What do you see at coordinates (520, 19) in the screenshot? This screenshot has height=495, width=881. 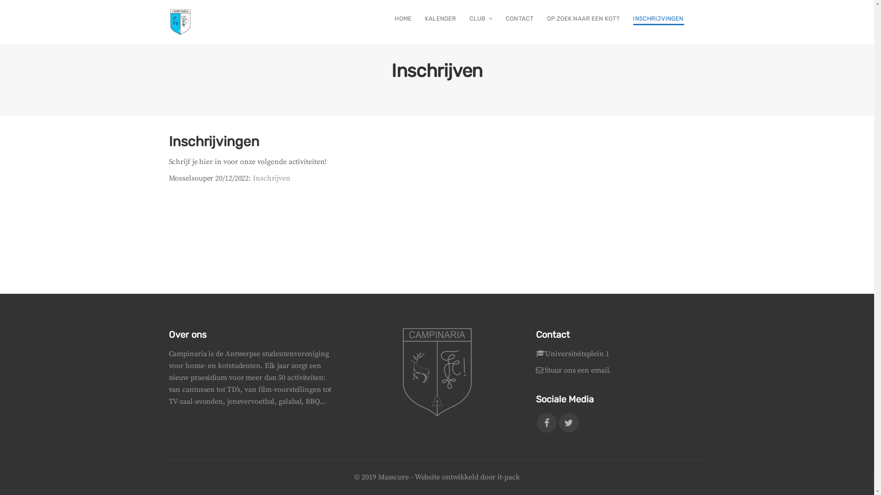 I see `CONTACT` at bounding box center [520, 19].